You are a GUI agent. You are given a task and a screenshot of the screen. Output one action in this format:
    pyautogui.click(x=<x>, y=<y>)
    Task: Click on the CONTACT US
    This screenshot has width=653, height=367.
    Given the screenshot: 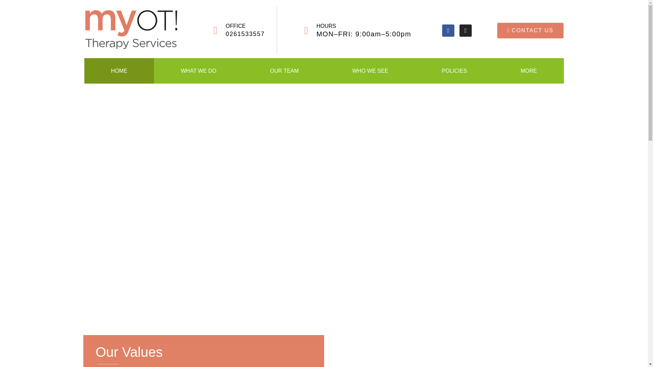 What is the action you would take?
    pyautogui.click(x=531, y=31)
    